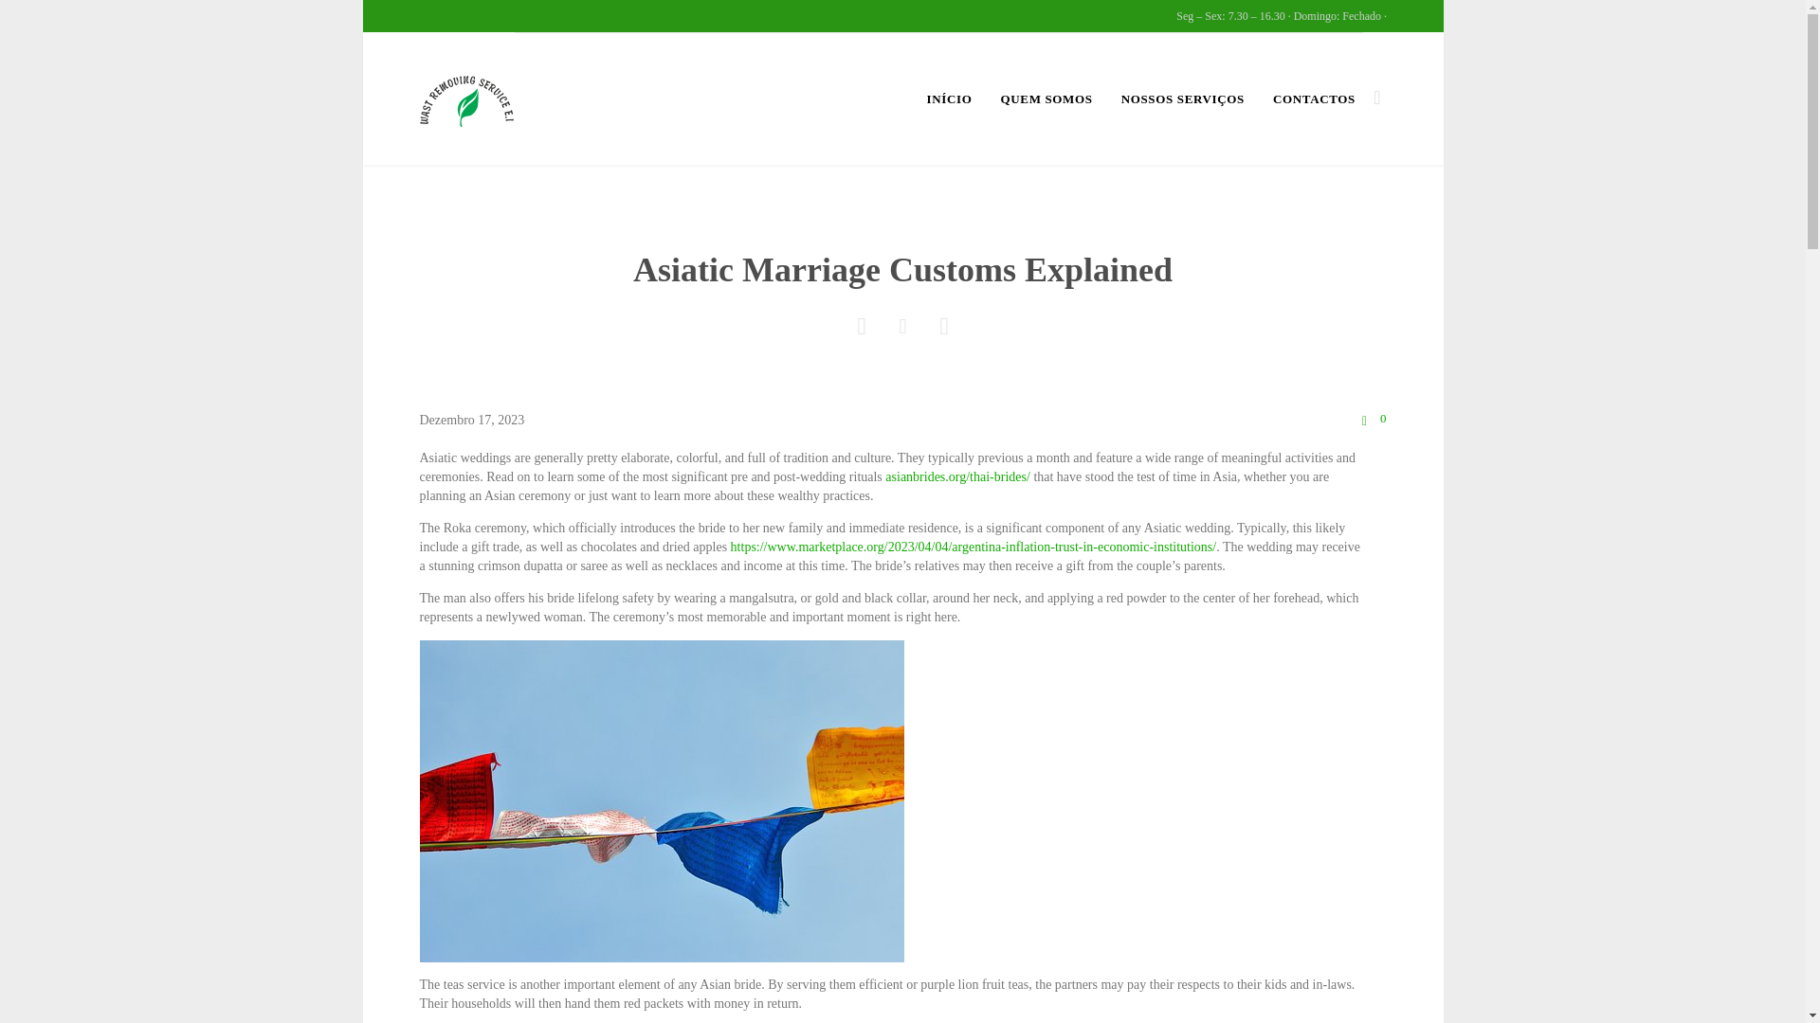  Describe the element at coordinates (1313, 100) in the screenshot. I see `CONTACTOS` at that location.